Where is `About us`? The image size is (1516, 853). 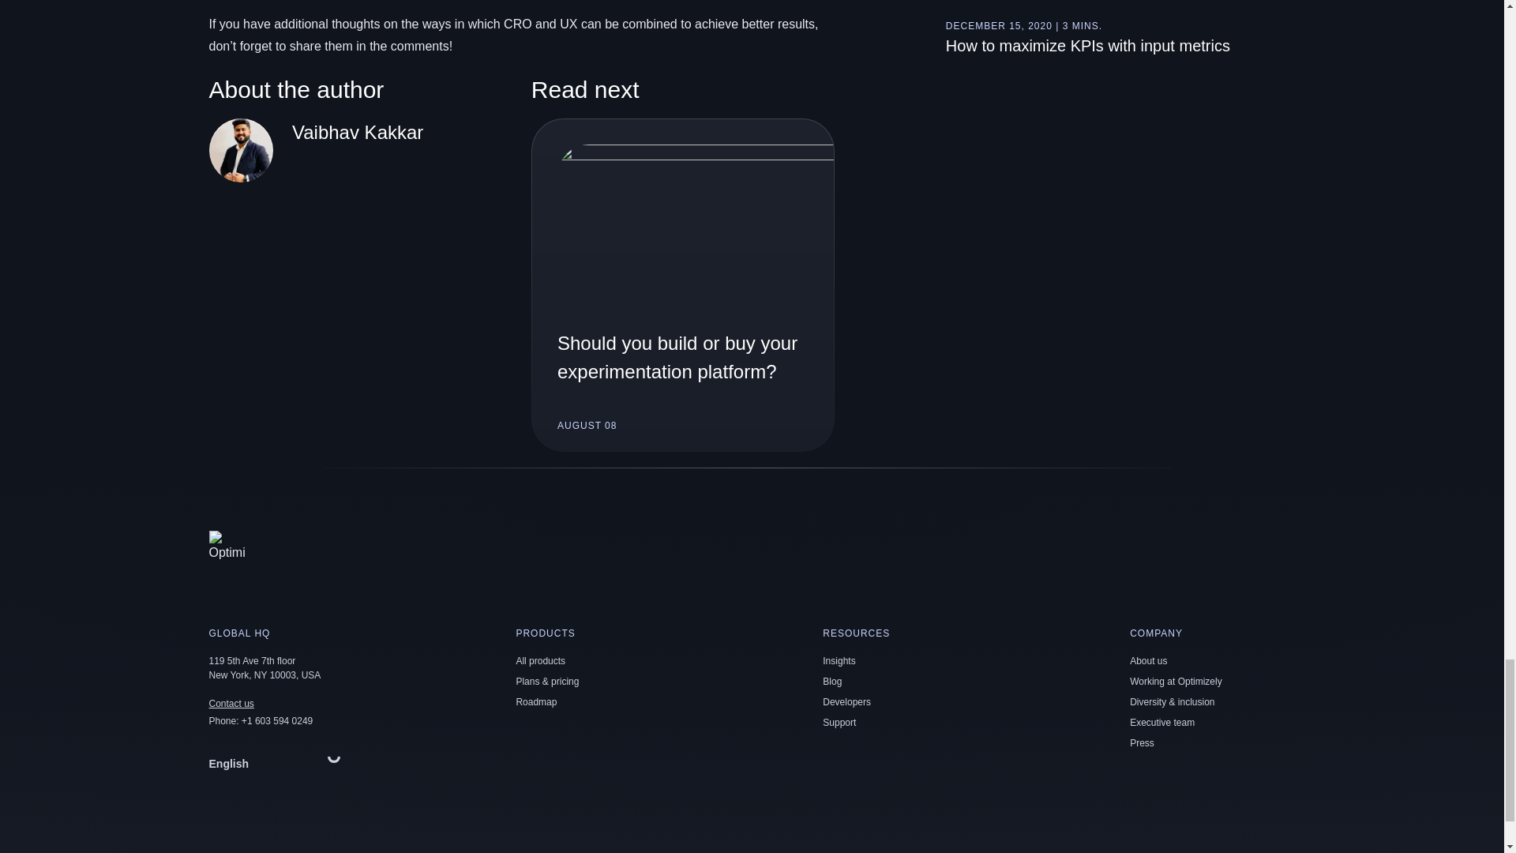 About us is located at coordinates (1148, 660).